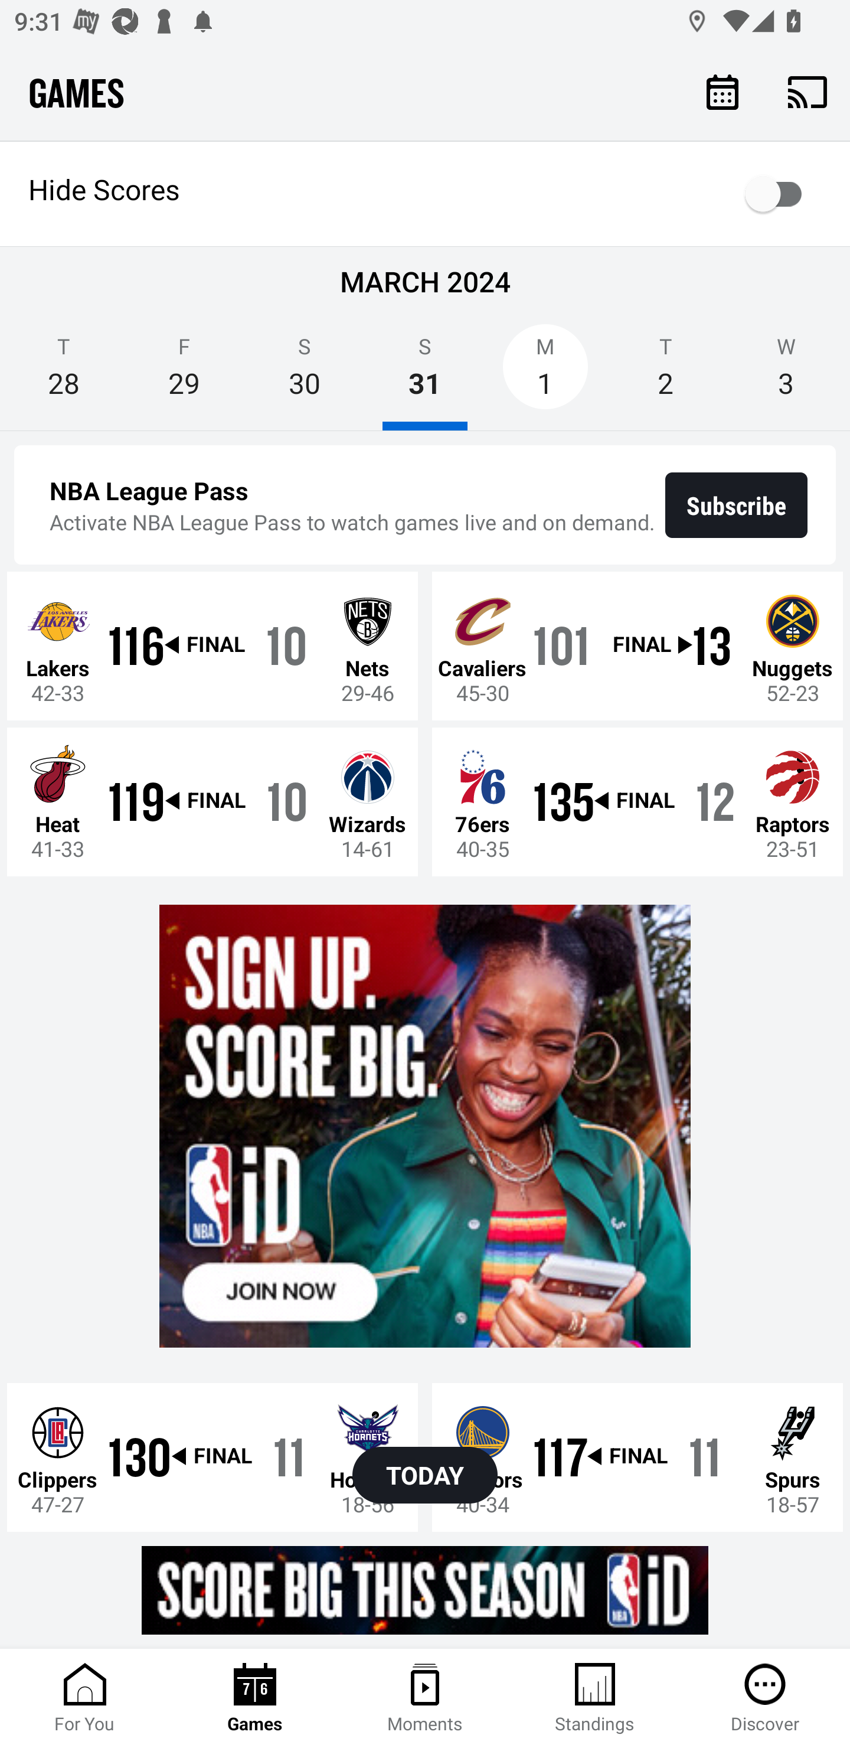 This screenshot has width=850, height=1748. I want to click on Standings, so click(595, 1698).